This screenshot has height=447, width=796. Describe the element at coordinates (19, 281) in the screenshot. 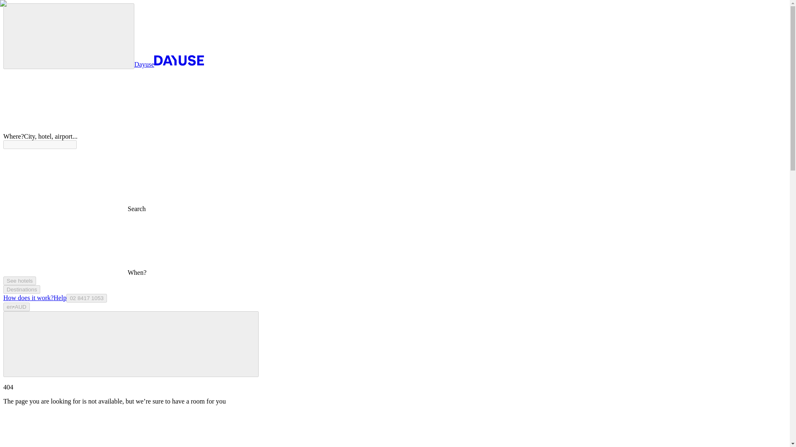

I see `See hotels` at that location.